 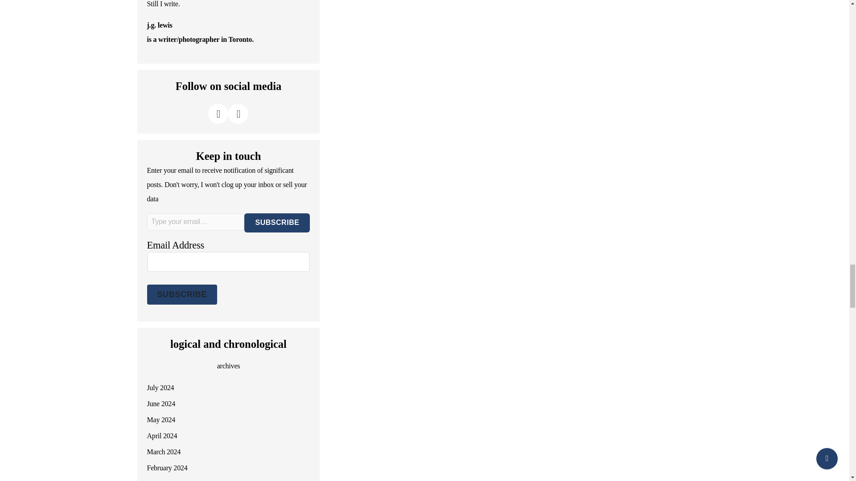 I want to click on May 2024, so click(x=161, y=420).